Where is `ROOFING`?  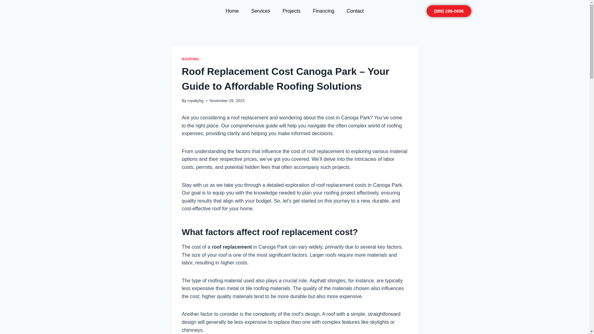
ROOFING is located at coordinates (190, 59).